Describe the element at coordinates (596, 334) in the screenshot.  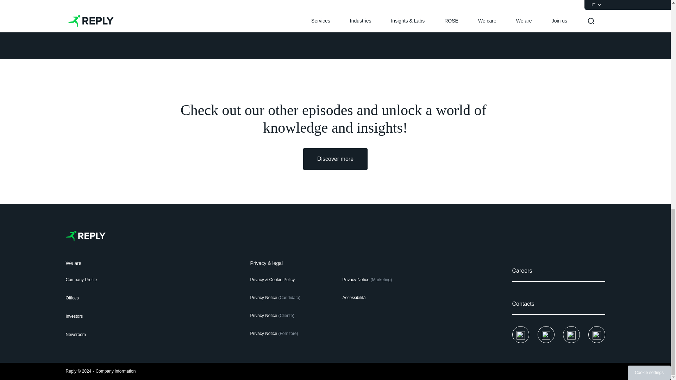
I see `Xing` at that location.